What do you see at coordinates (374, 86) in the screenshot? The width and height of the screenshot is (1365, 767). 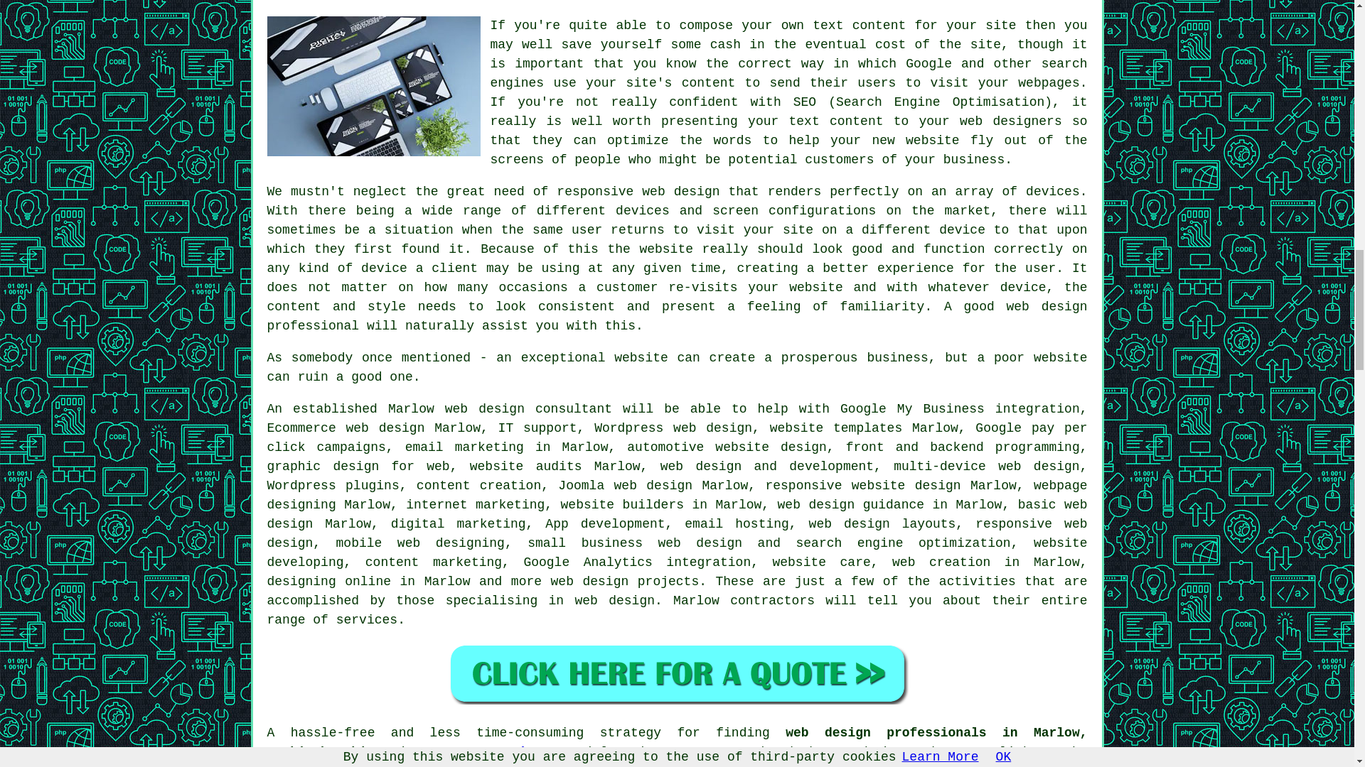 I see `Web Designers in Marlow, Buckinghamshire - Web Development` at bounding box center [374, 86].